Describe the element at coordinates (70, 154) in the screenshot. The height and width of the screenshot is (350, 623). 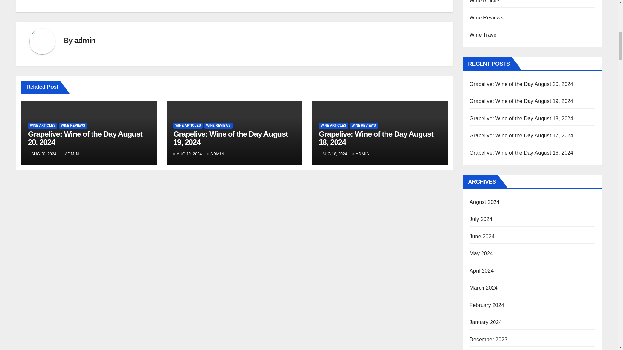
I see `ADMIN` at that location.